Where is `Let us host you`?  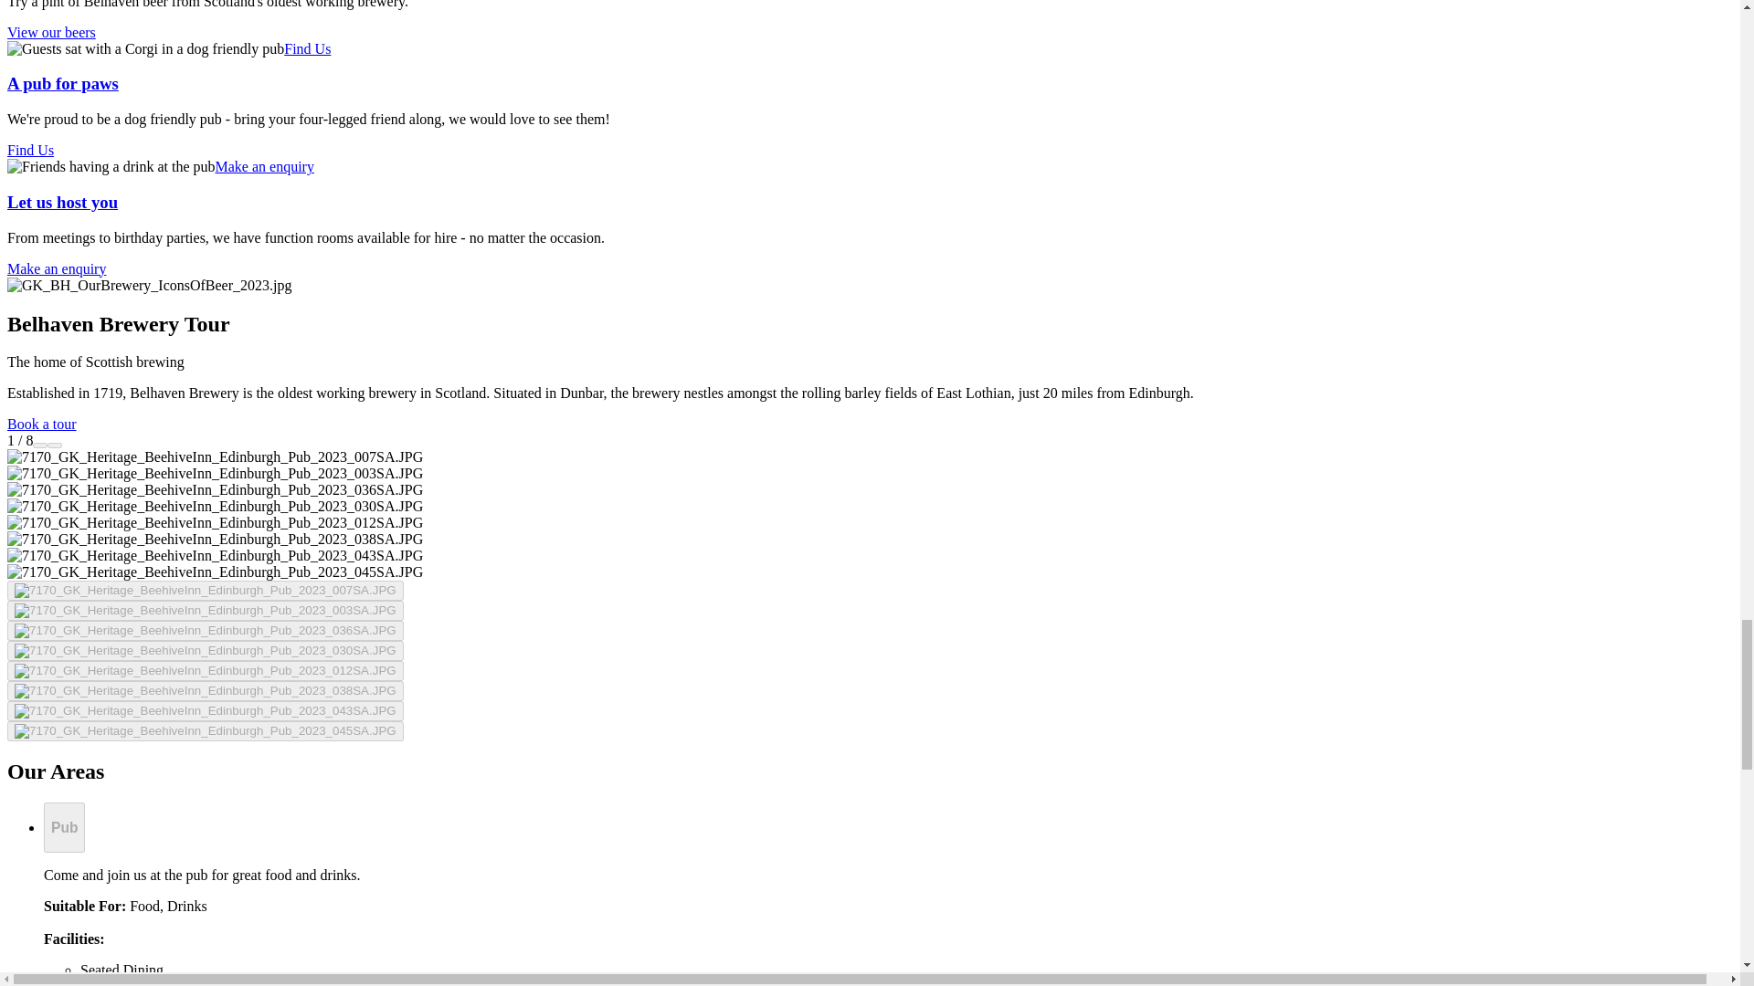
Let us host you is located at coordinates (62, 202).